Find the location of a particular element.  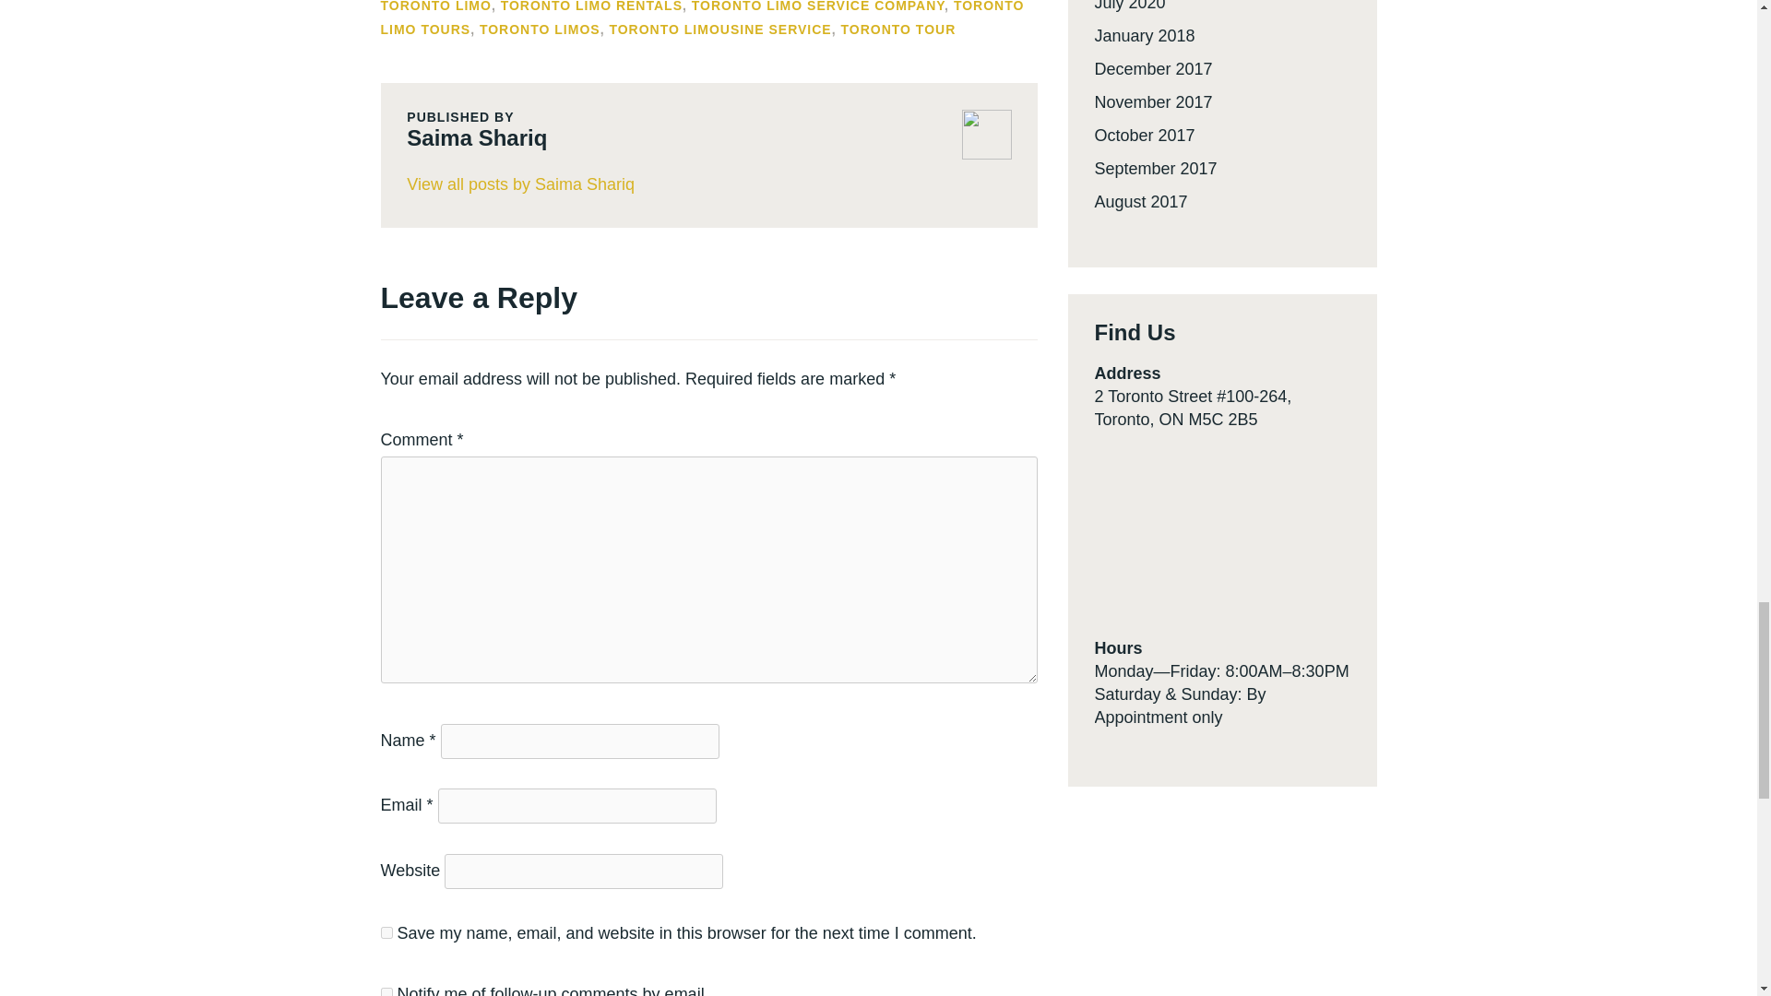

TORONTO LIMOS is located at coordinates (540, 29).